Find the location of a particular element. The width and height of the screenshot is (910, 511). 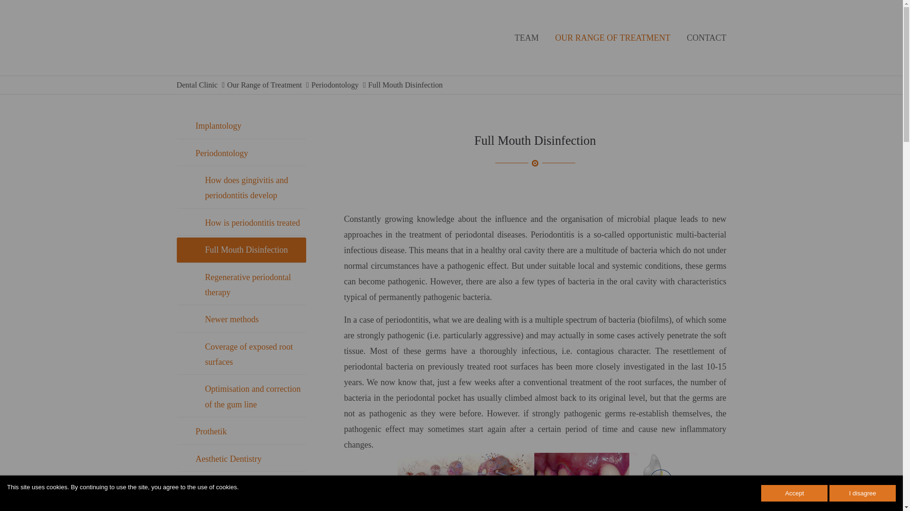

I disagree is located at coordinates (862, 493).